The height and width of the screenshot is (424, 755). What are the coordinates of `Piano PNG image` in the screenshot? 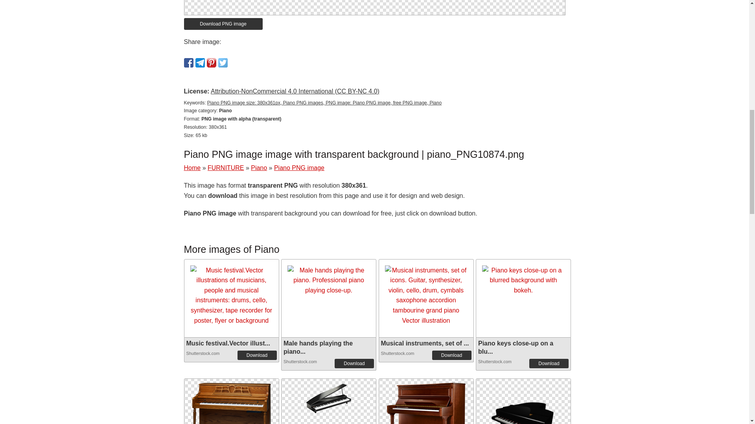 It's located at (426, 415).